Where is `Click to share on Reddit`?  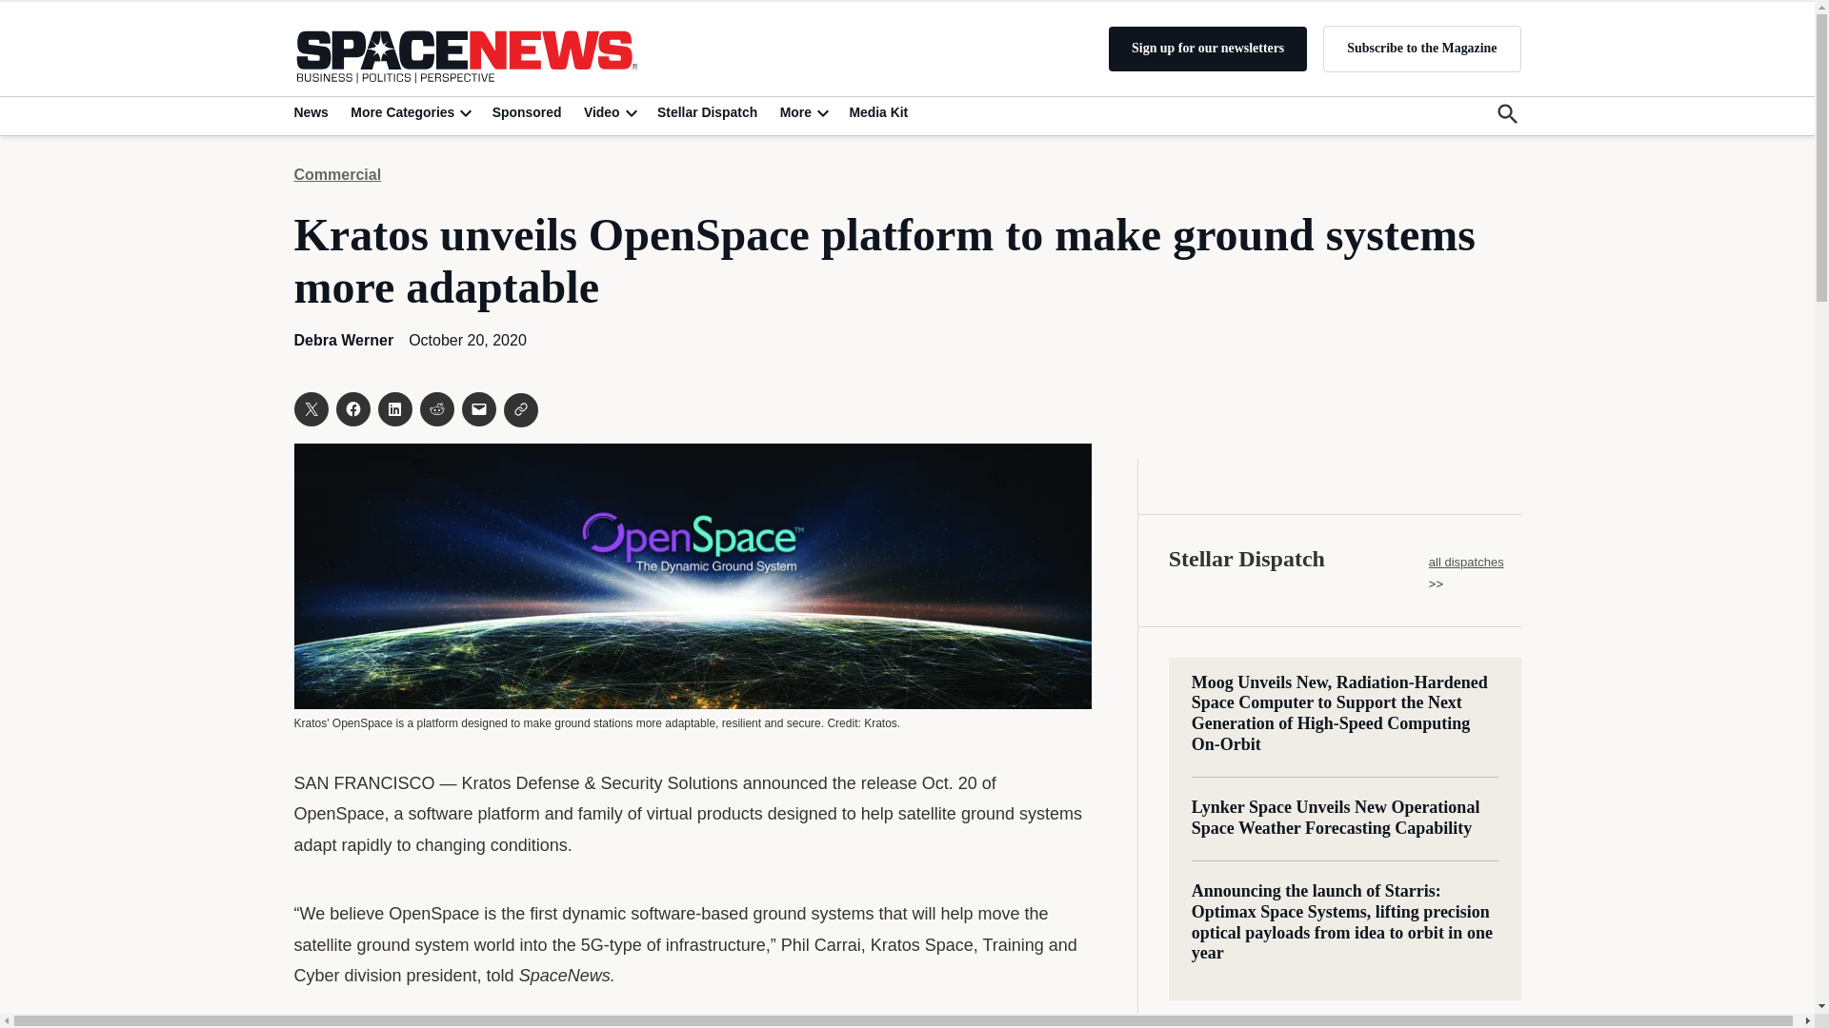 Click to share on Reddit is located at coordinates (436, 409).